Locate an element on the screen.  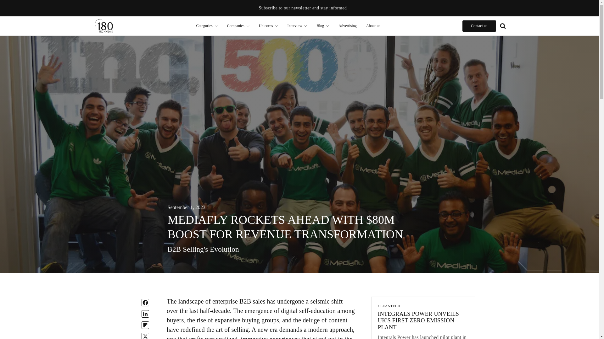
Facebook is located at coordinates (145, 303).